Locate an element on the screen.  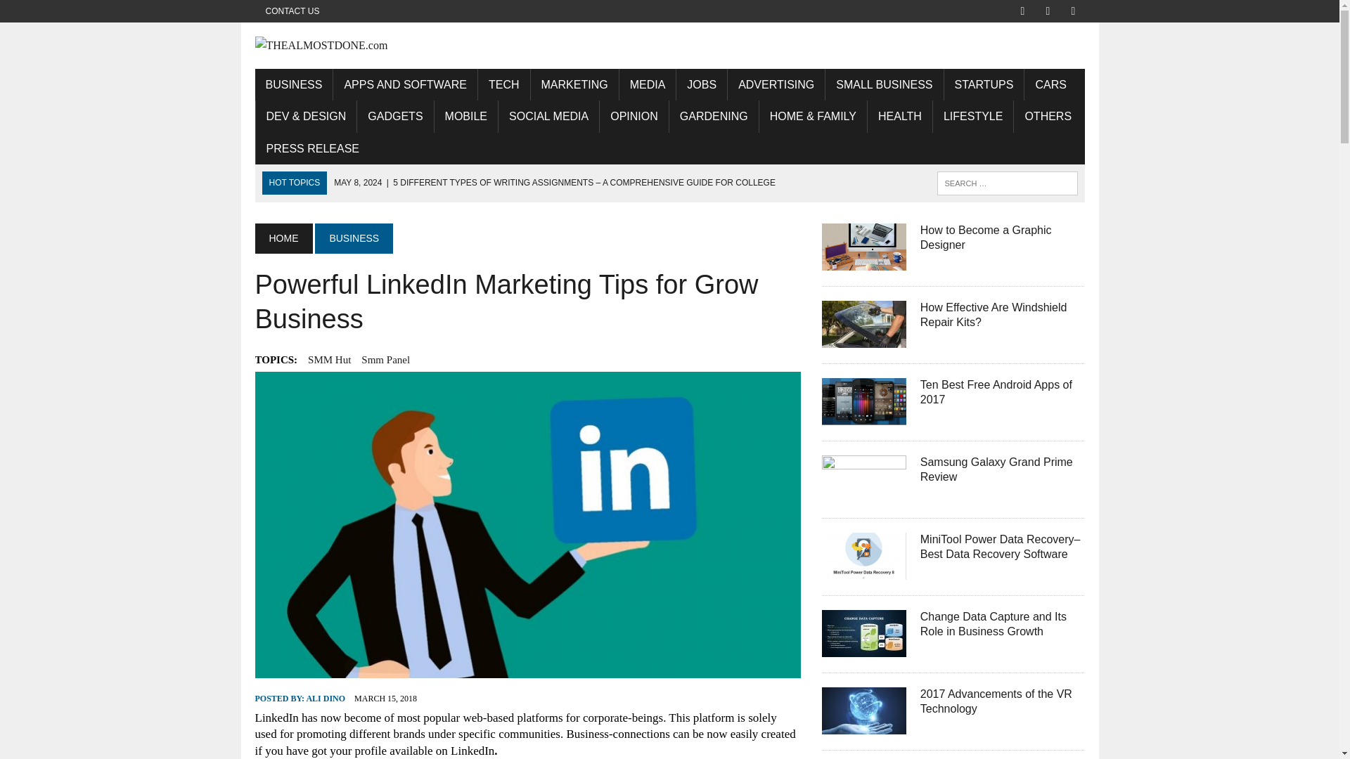
How to Become a Graphic Designer is located at coordinates (863, 261).